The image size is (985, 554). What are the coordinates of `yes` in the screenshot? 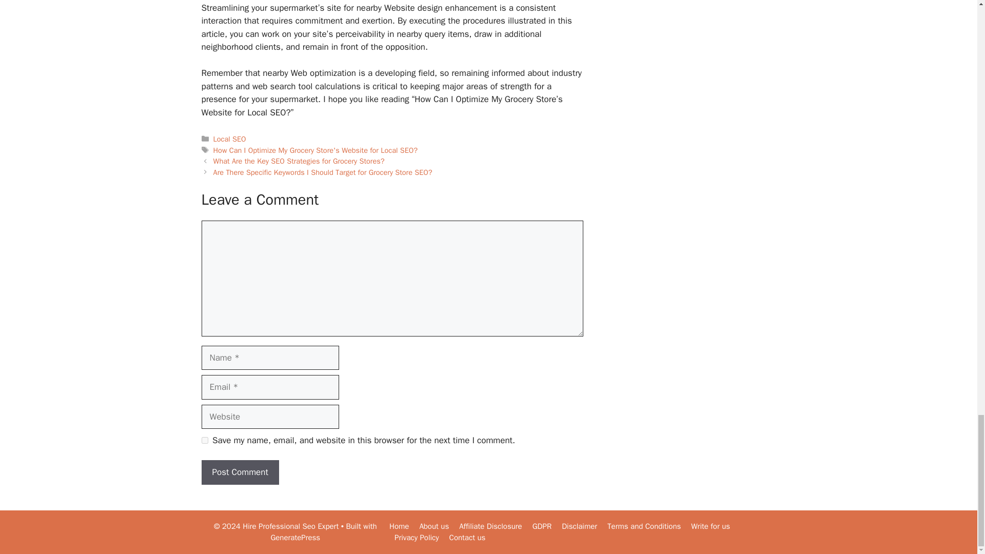 It's located at (204, 440).